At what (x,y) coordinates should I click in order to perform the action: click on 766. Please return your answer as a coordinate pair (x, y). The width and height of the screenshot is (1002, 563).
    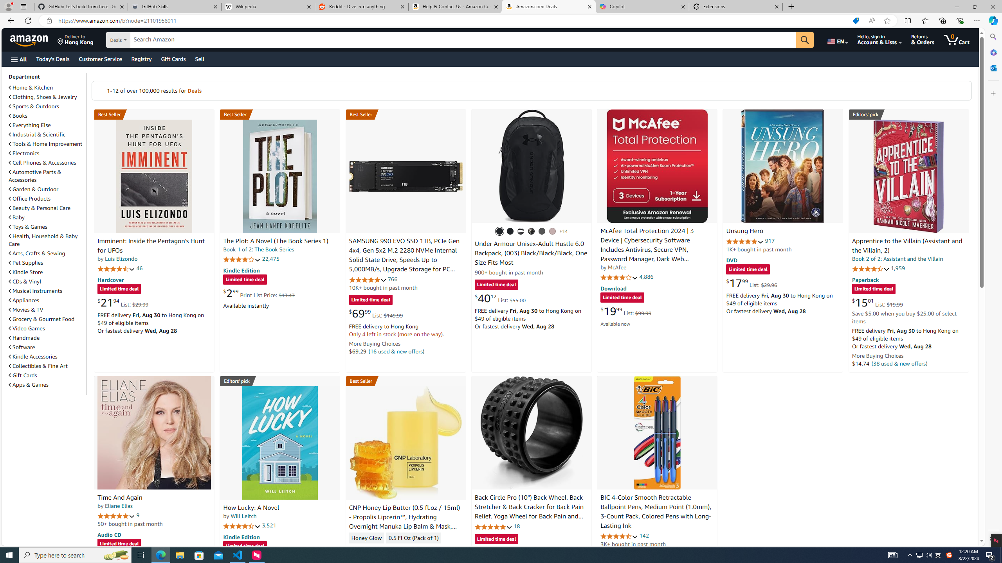
    Looking at the image, I should click on (393, 279).